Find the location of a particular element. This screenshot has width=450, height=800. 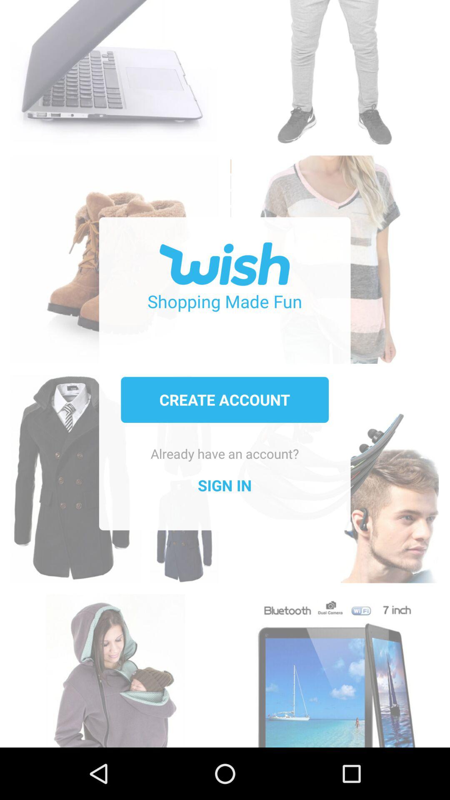

jump to sign in item is located at coordinates (225, 485).